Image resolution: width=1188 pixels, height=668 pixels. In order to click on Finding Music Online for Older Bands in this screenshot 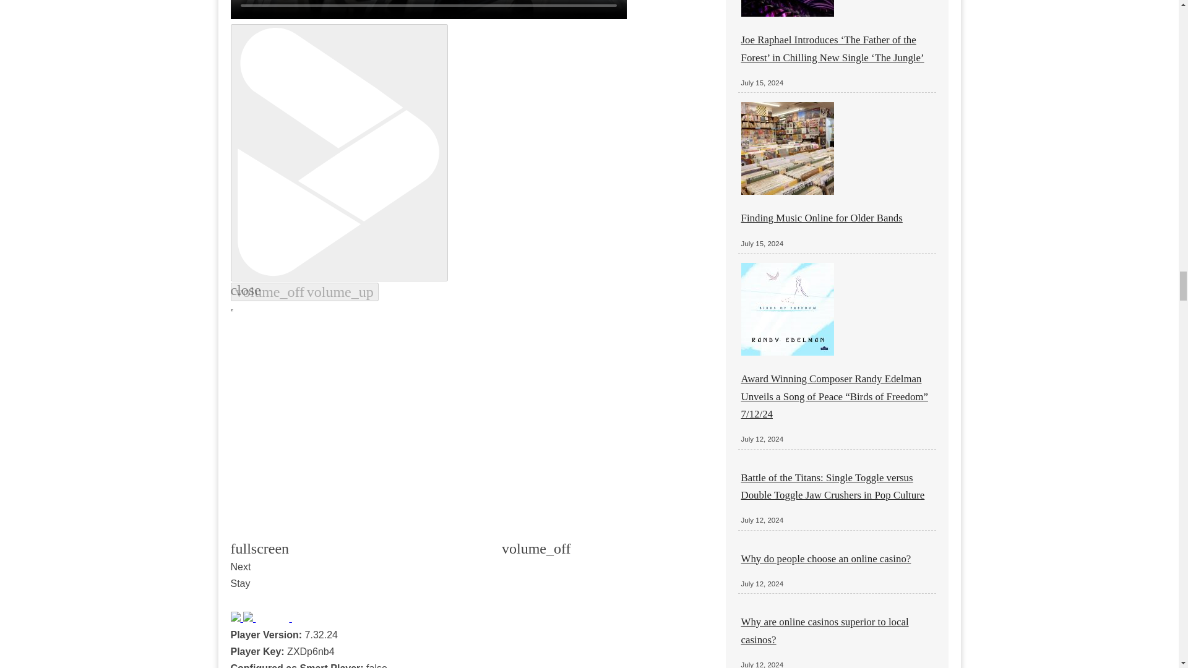, I will do `click(822, 218)`.